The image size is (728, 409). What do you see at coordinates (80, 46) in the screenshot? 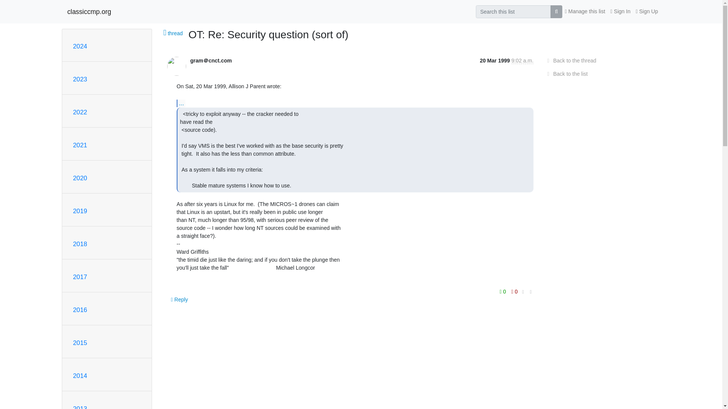
I see `2024` at bounding box center [80, 46].